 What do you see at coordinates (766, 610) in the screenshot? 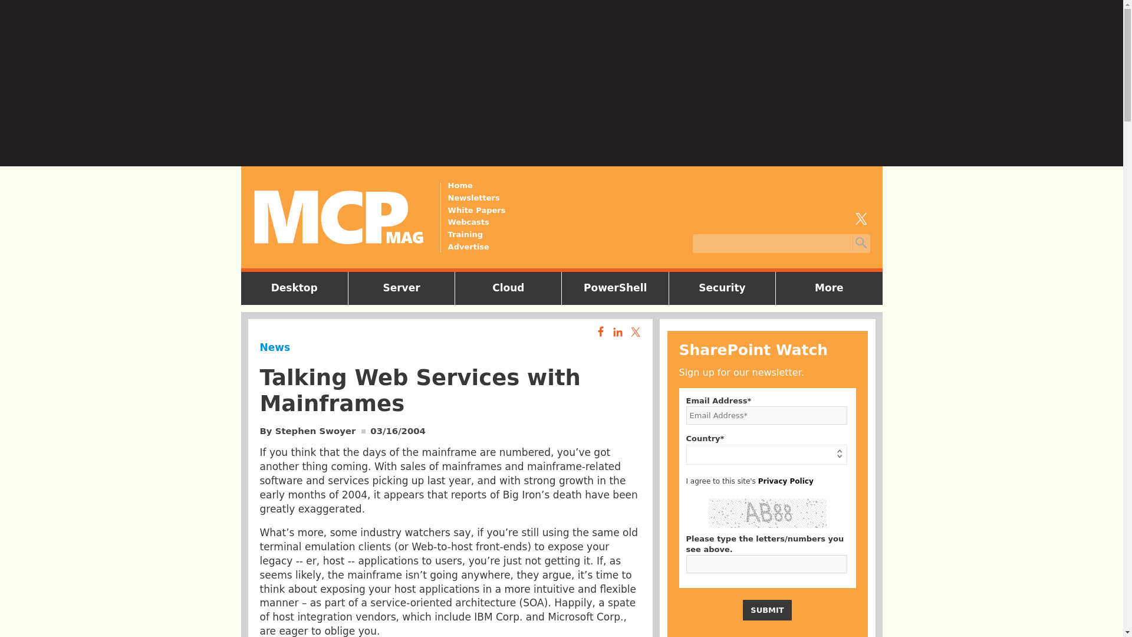
I see `Submit` at bounding box center [766, 610].